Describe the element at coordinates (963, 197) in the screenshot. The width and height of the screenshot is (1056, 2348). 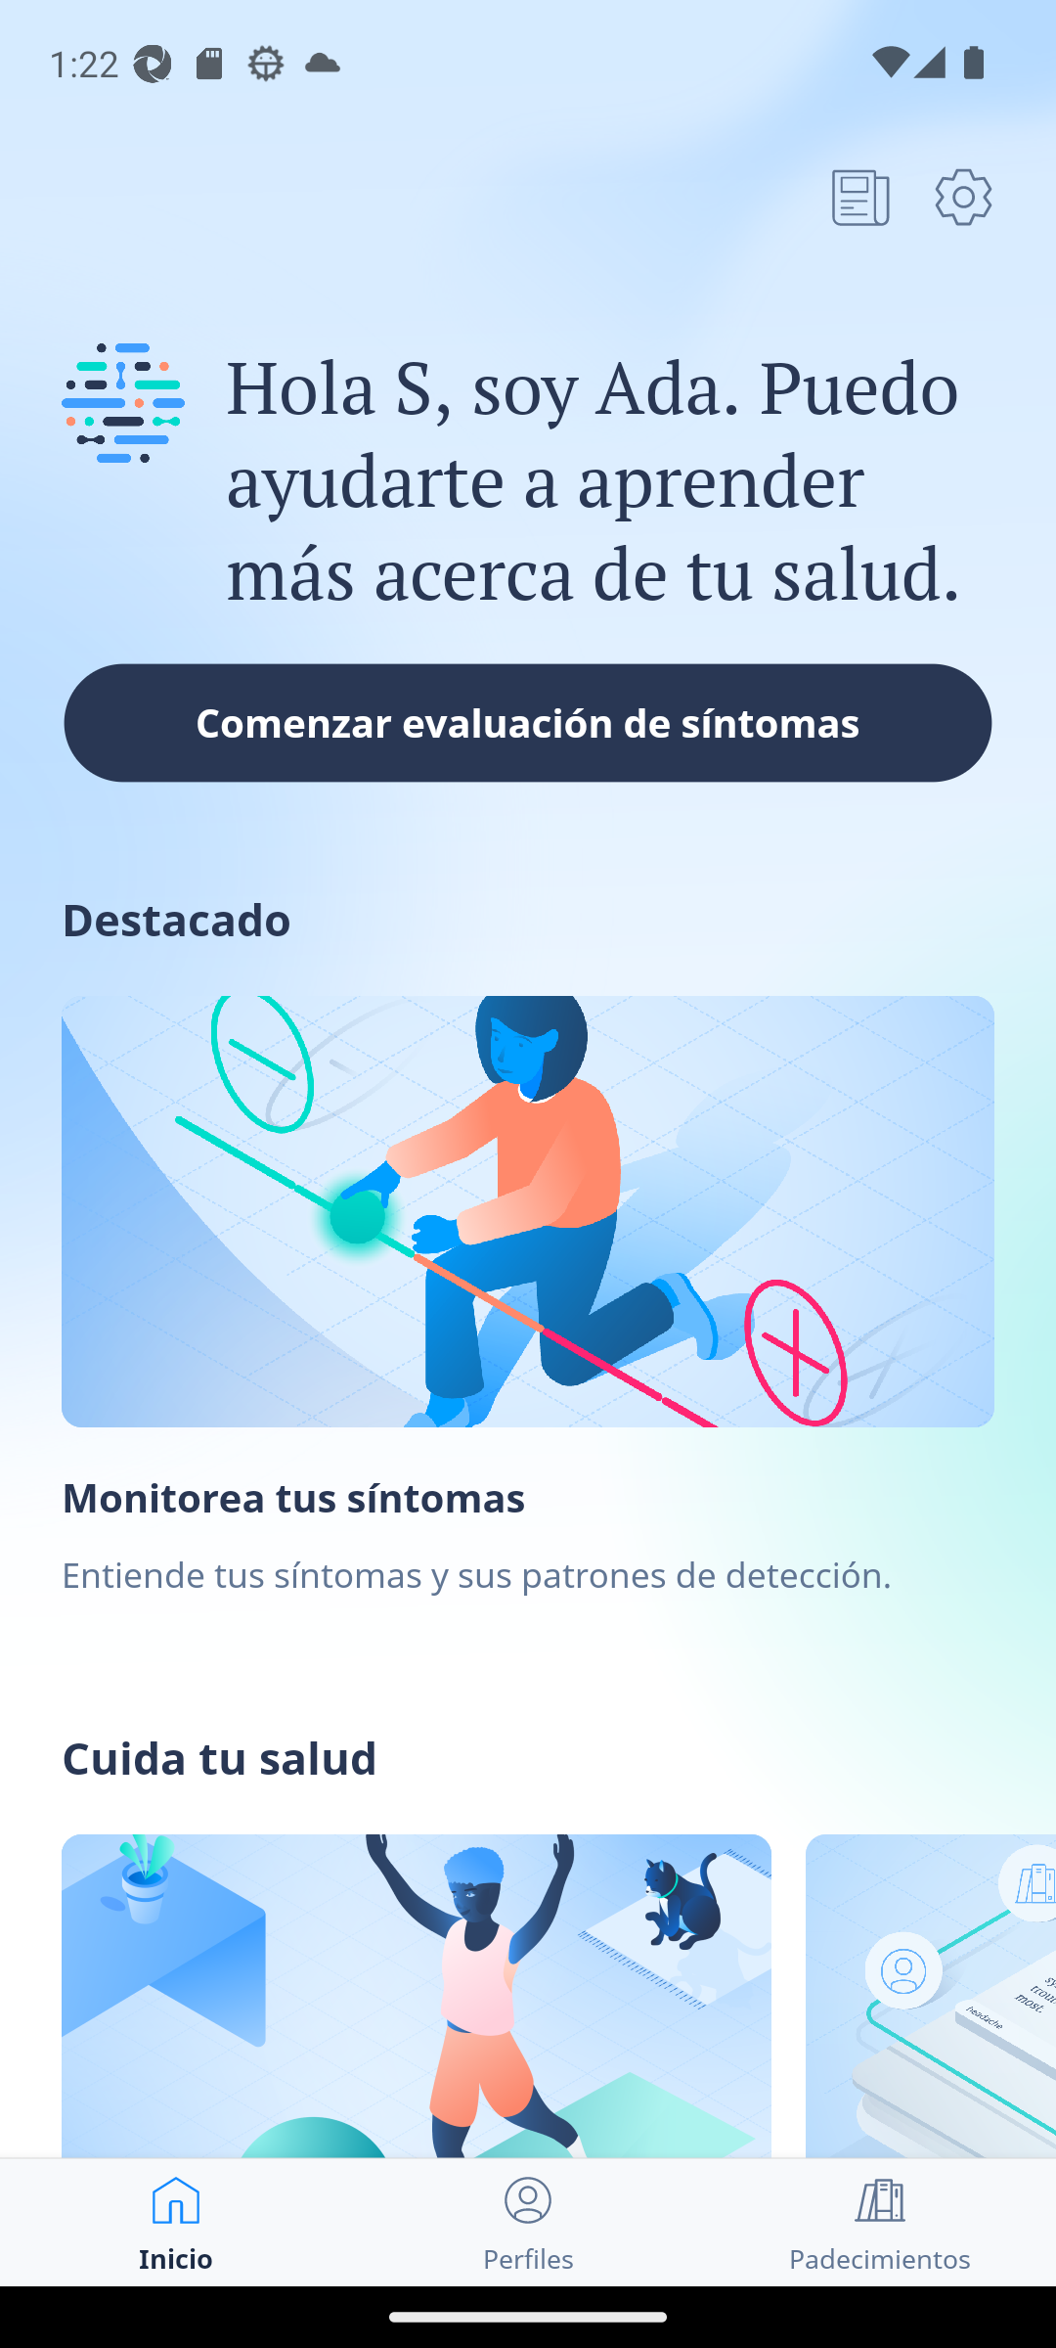
I see `settings icon, open settings` at that location.